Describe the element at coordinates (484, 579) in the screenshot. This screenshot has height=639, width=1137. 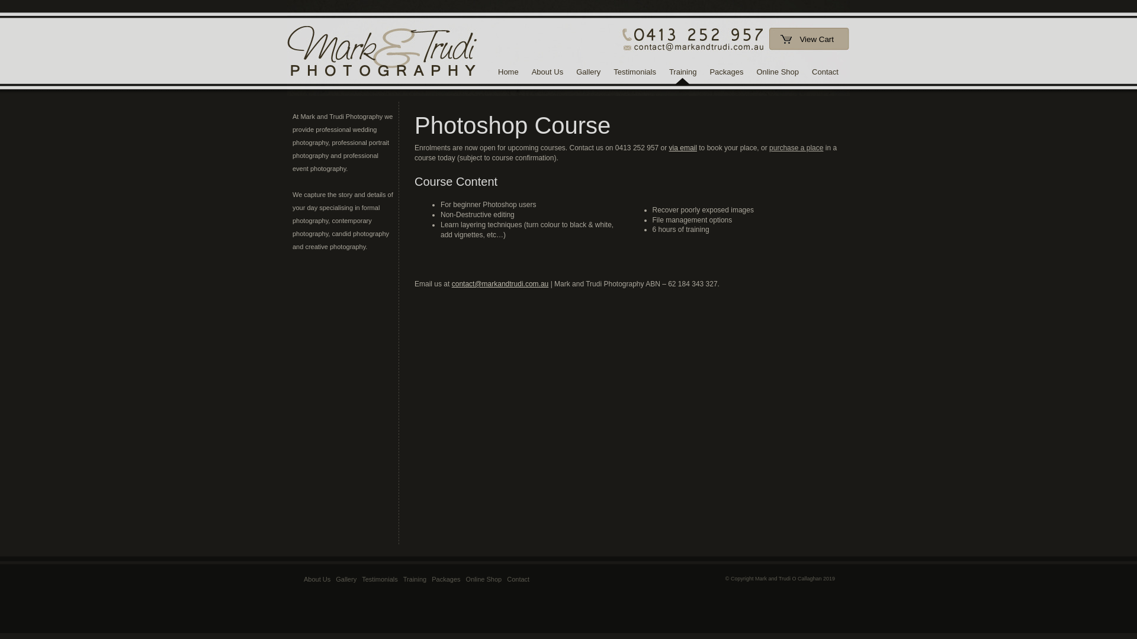
I see `Online Shop` at that location.